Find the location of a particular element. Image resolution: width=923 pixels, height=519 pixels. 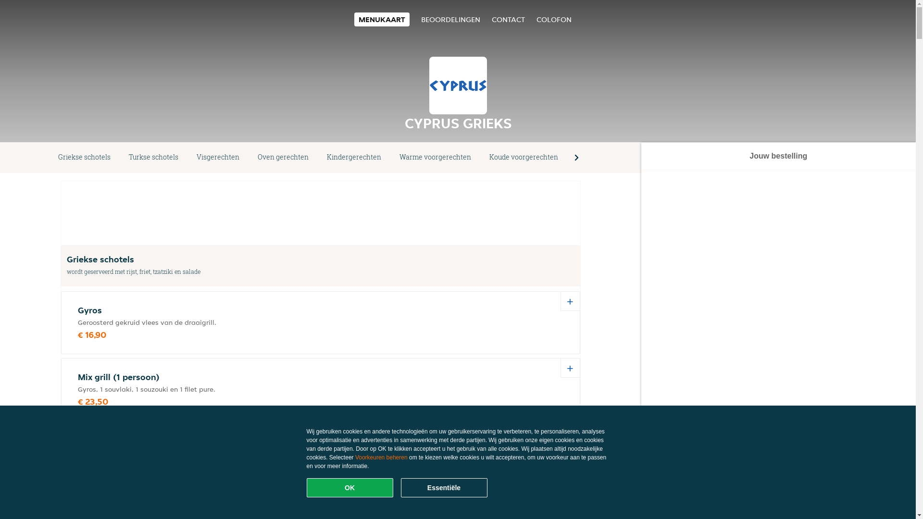

Koude voorgerechten is located at coordinates (524, 158).